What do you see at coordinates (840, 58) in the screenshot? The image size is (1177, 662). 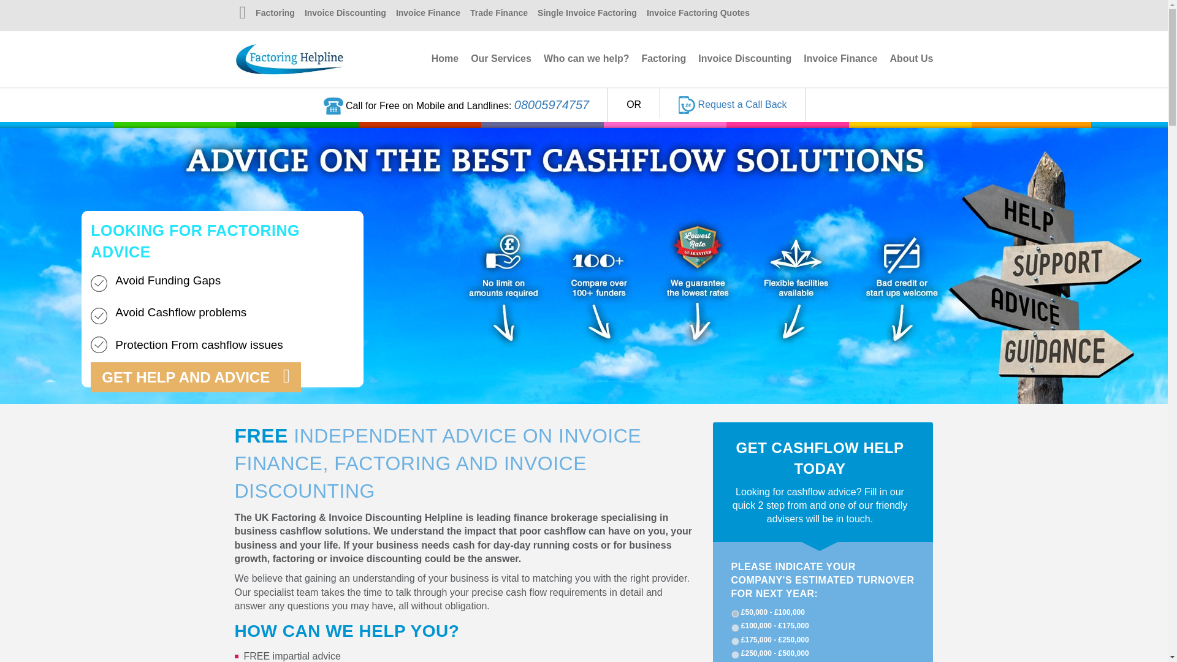 I see `Invoice Finance` at bounding box center [840, 58].